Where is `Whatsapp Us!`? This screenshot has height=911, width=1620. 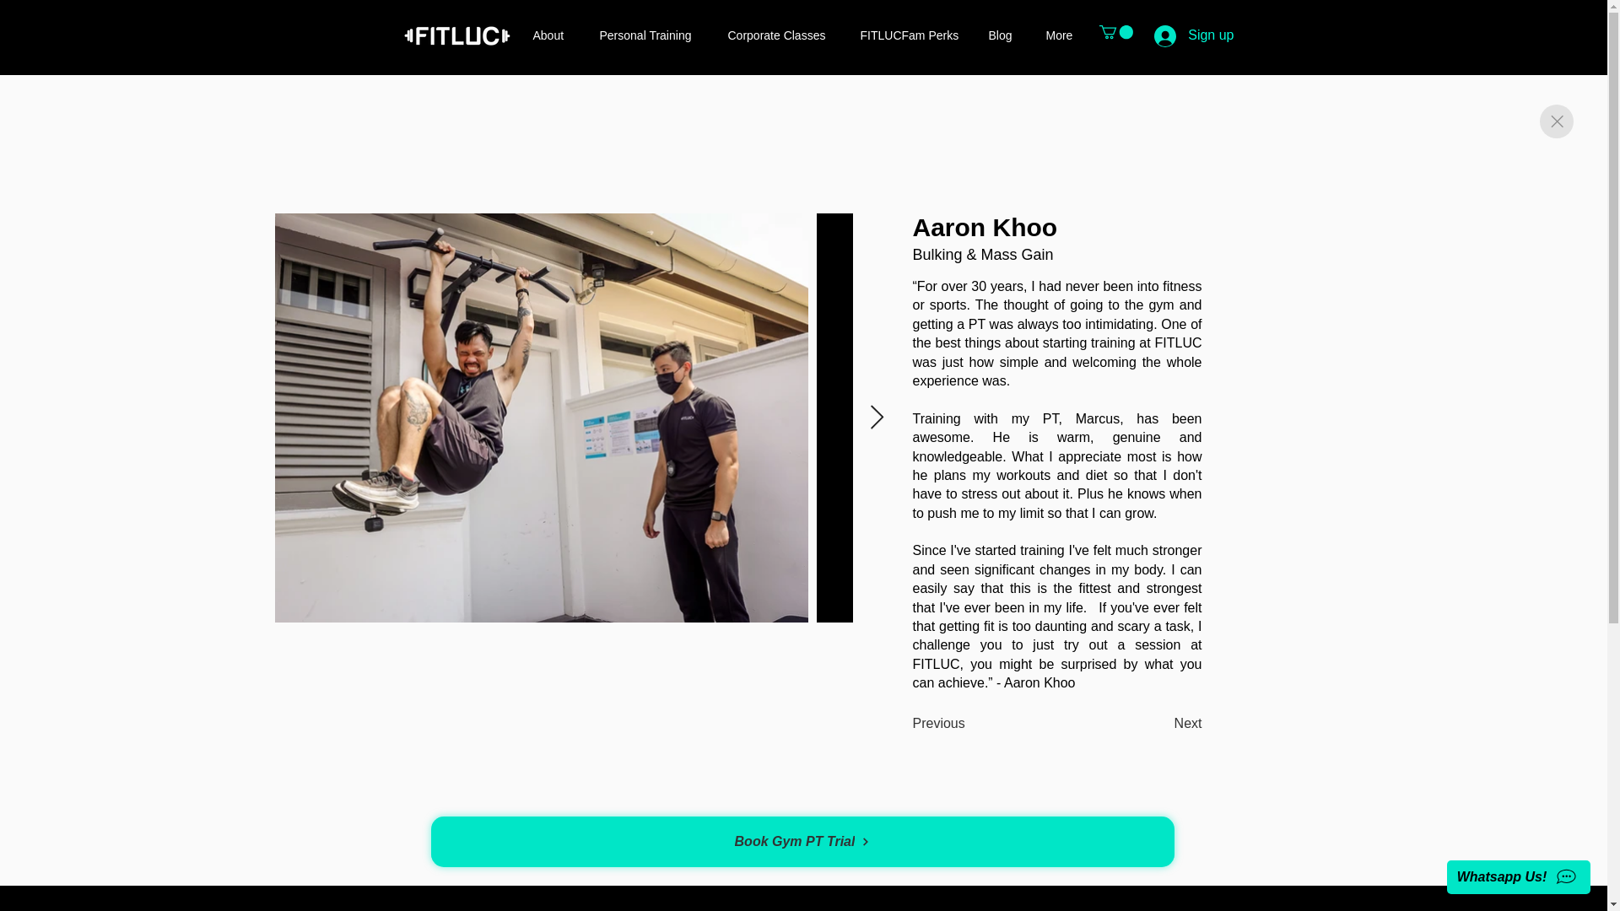 Whatsapp Us! is located at coordinates (1519, 876).